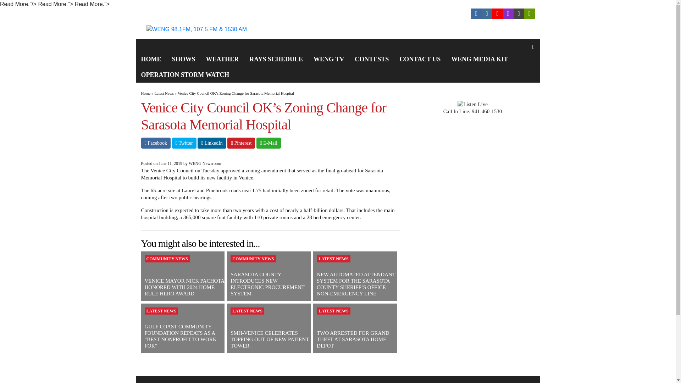  What do you see at coordinates (276, 59) in the screenshot?
I see `RAYS SCHEDULE` at bounding box center [276, 59].